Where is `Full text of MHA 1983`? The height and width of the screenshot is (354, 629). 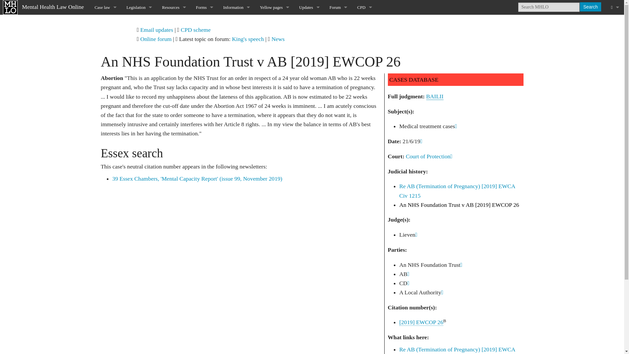 Full text of MHA 1983 is located at coordinates (139, 52).